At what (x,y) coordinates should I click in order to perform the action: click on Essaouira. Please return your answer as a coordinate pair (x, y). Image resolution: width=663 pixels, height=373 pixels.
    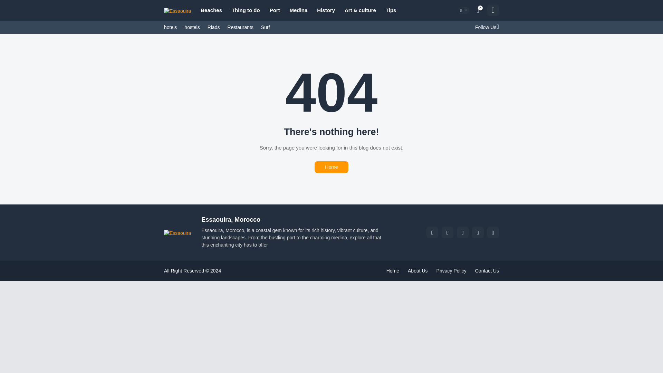
    Looking at the image, I should click on (177, 10).